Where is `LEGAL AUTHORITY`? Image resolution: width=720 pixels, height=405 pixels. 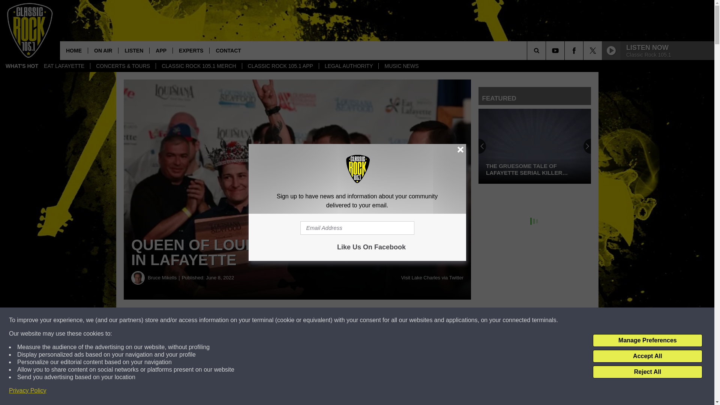
LEGAL AUTHORITY is located at coordinates (349, 66).